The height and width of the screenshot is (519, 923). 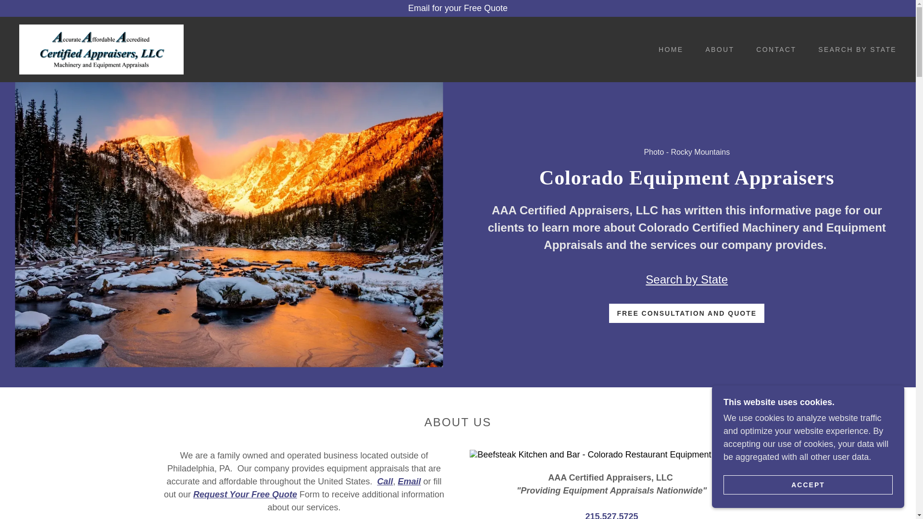 I want to click on 215.527.5725, so click(x=611, y=515).